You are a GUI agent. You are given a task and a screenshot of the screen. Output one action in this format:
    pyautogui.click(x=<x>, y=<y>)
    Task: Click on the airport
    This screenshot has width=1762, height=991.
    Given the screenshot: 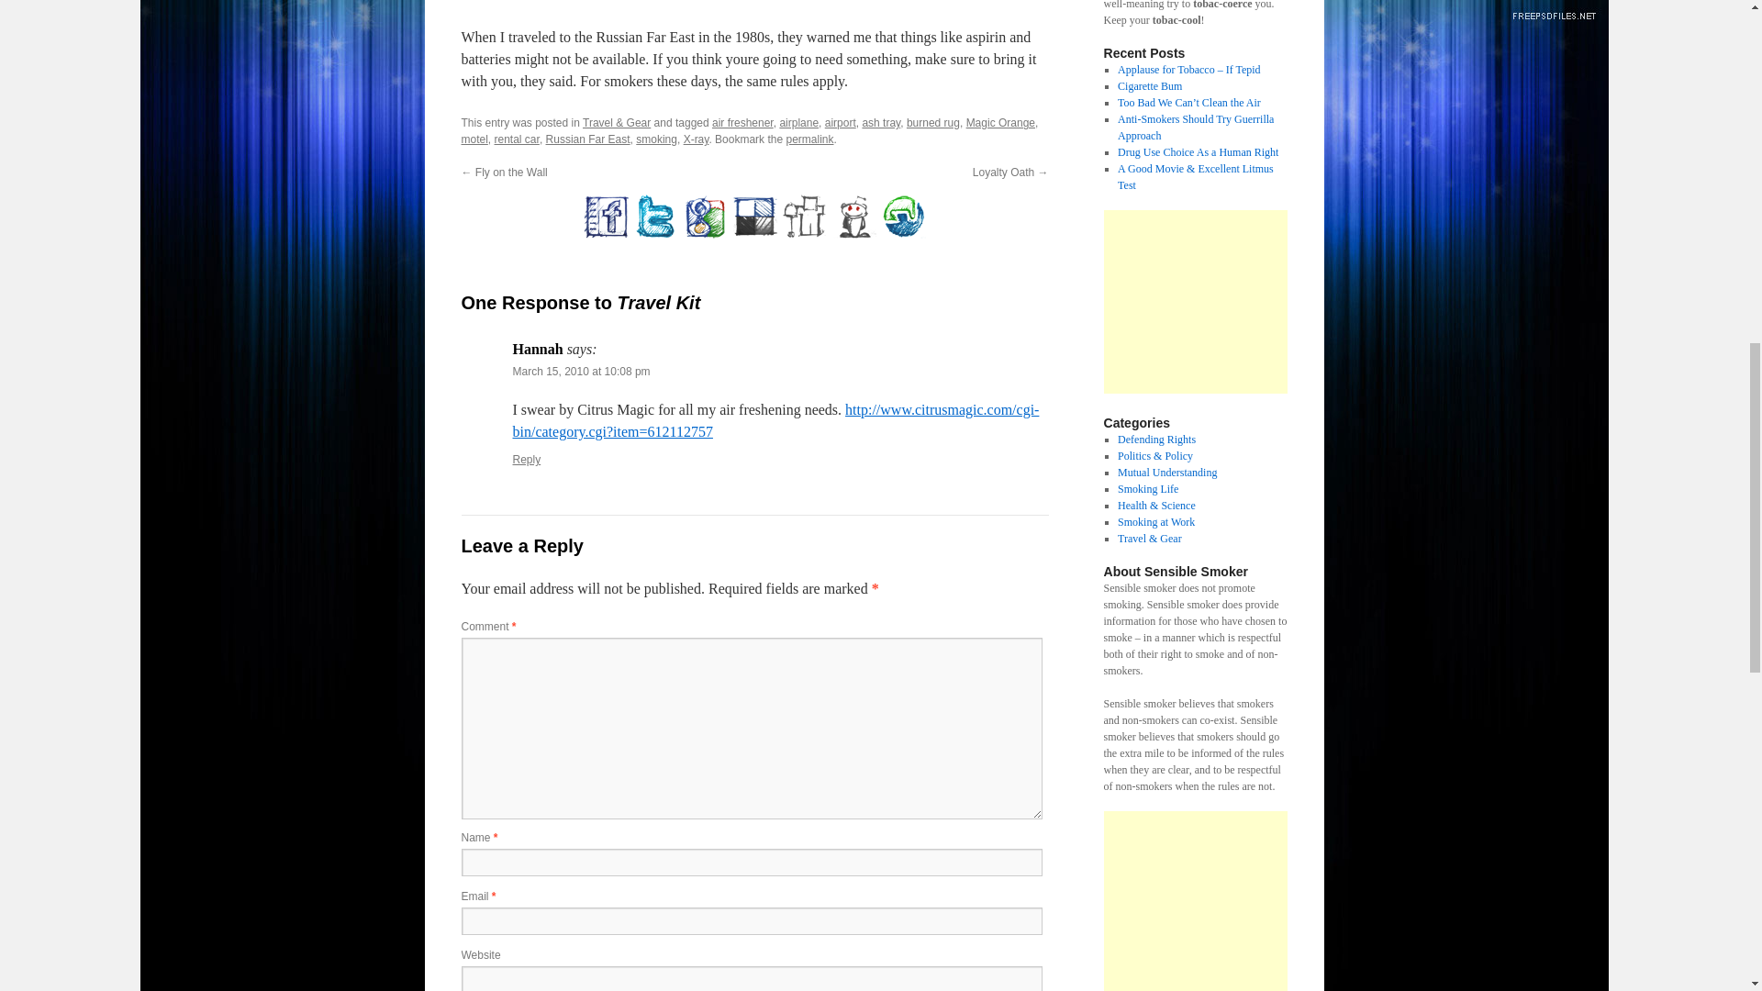 What is the action you would take?
    pyautogui.click(x=841, y=123)
    